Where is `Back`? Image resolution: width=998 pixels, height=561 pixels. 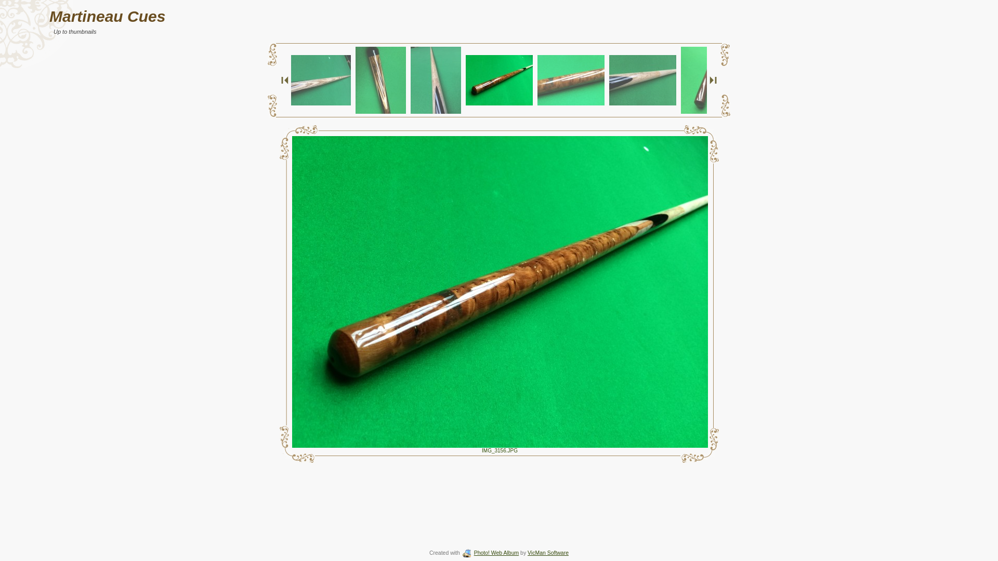
Back is located at coordinates (285, 80).